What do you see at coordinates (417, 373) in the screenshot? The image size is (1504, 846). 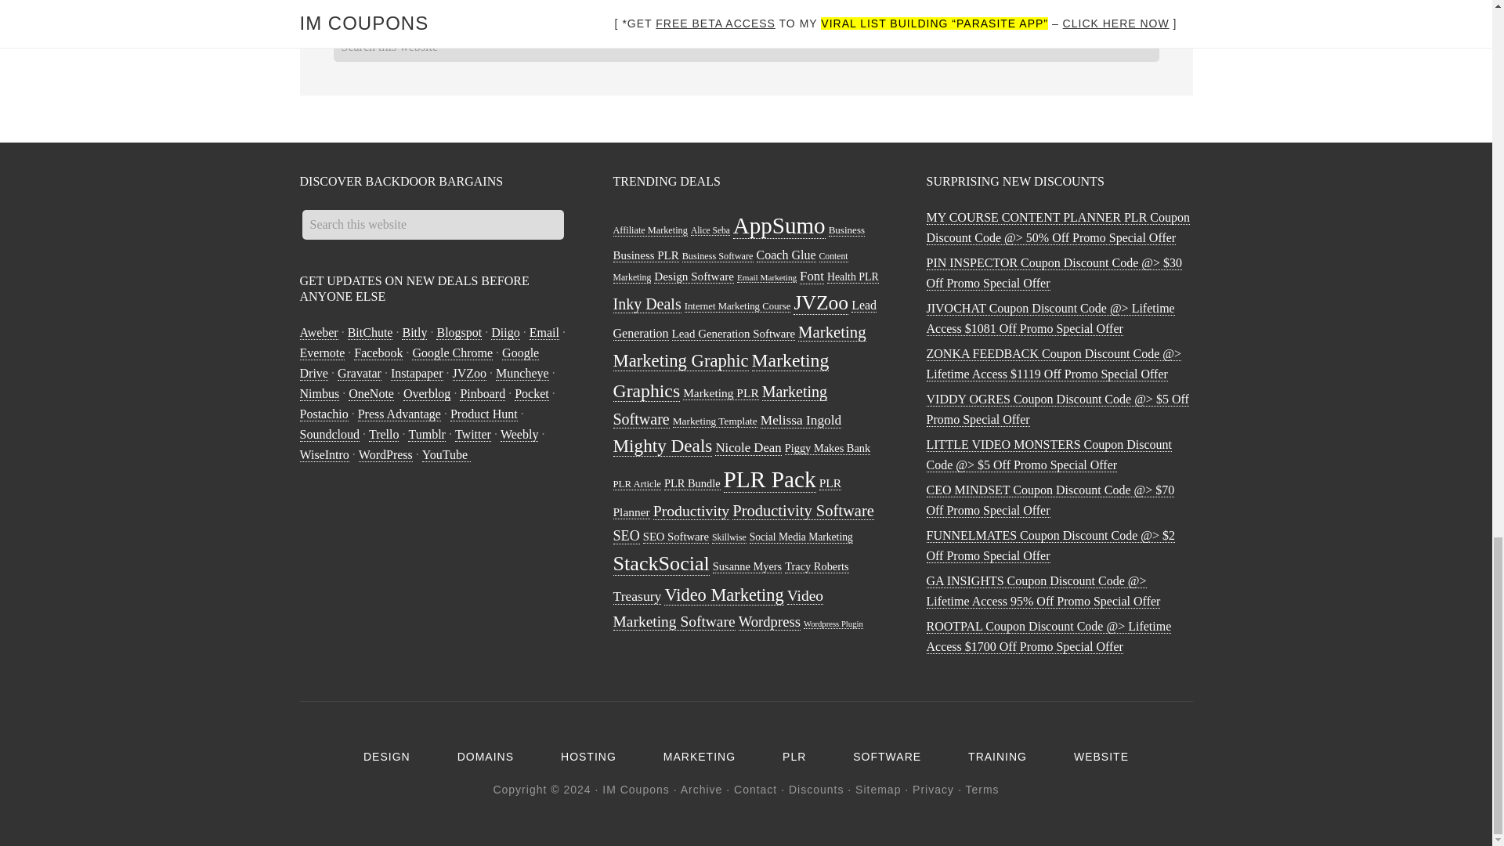 I see `Instapaper` at bounding box center [417, 373].